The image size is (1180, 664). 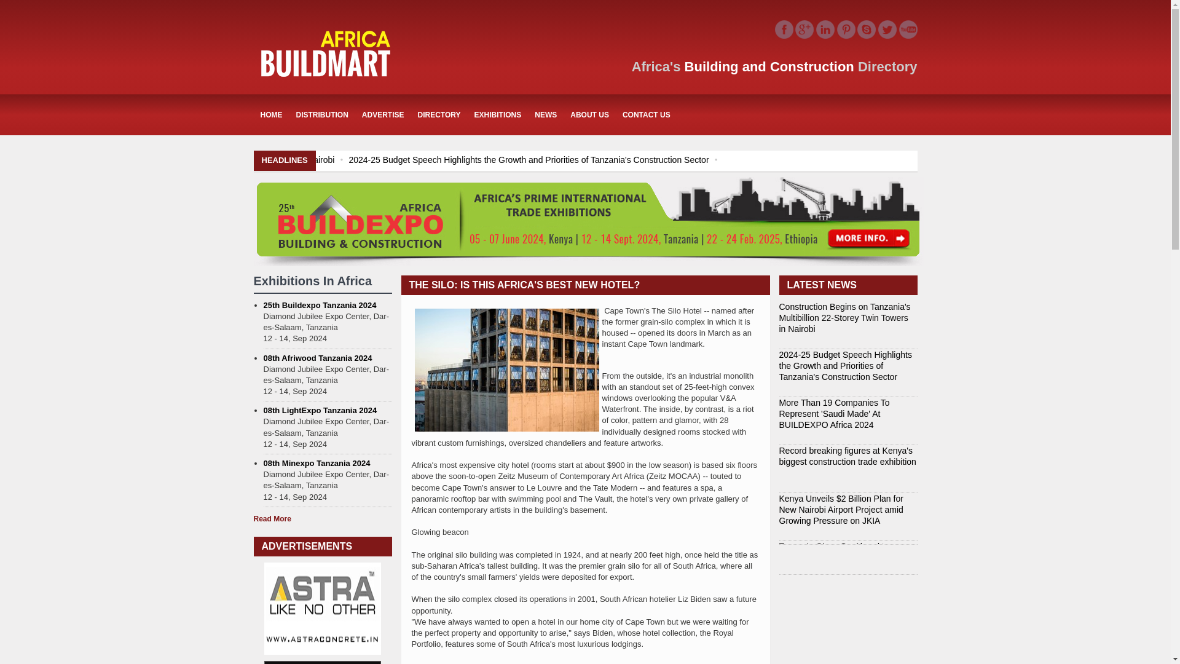 What do you see at coordinates (546, 114) in the screenshot?
I see `NEWS` at bounding box center [546, 114].